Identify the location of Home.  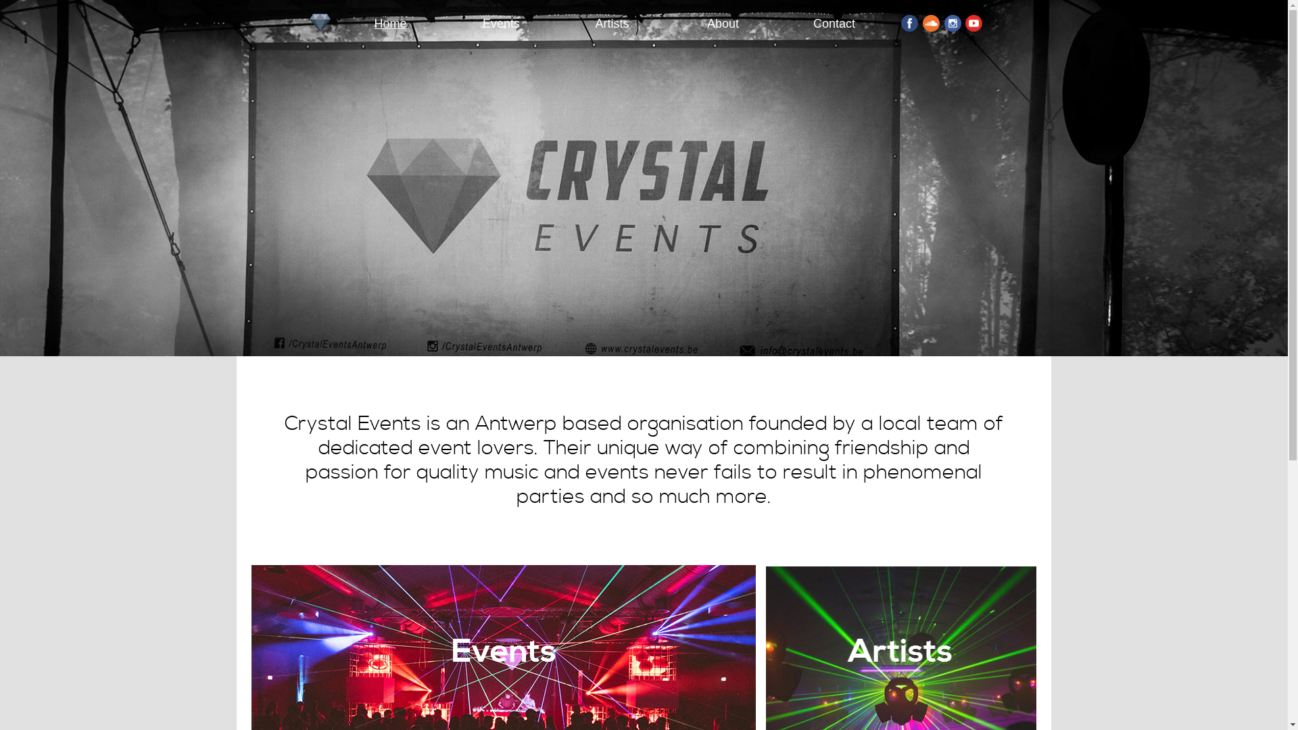
(390, 24).